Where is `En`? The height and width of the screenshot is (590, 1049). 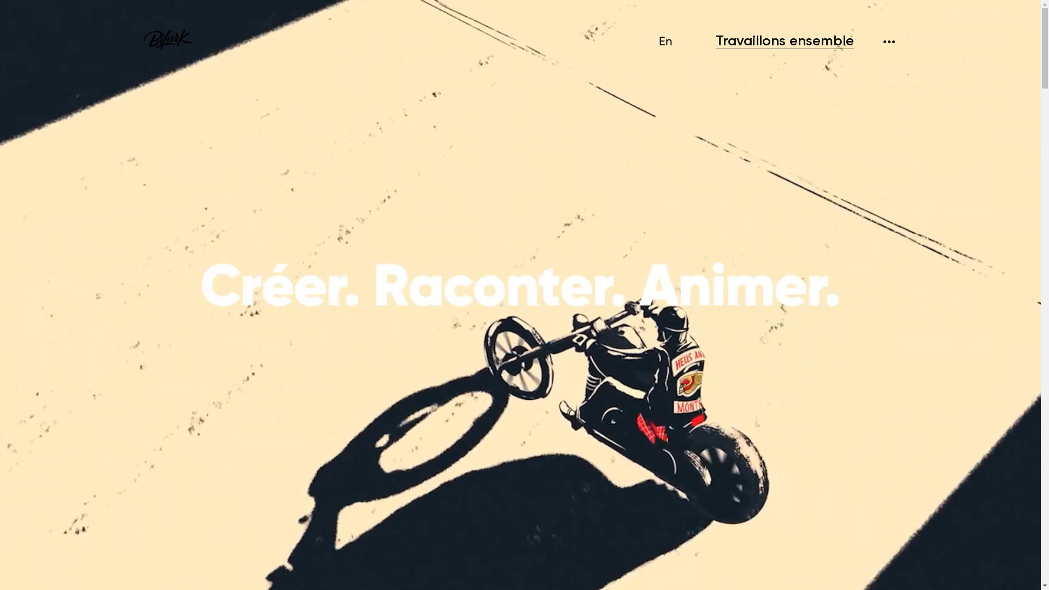 En is located at coordinates (665, 42).